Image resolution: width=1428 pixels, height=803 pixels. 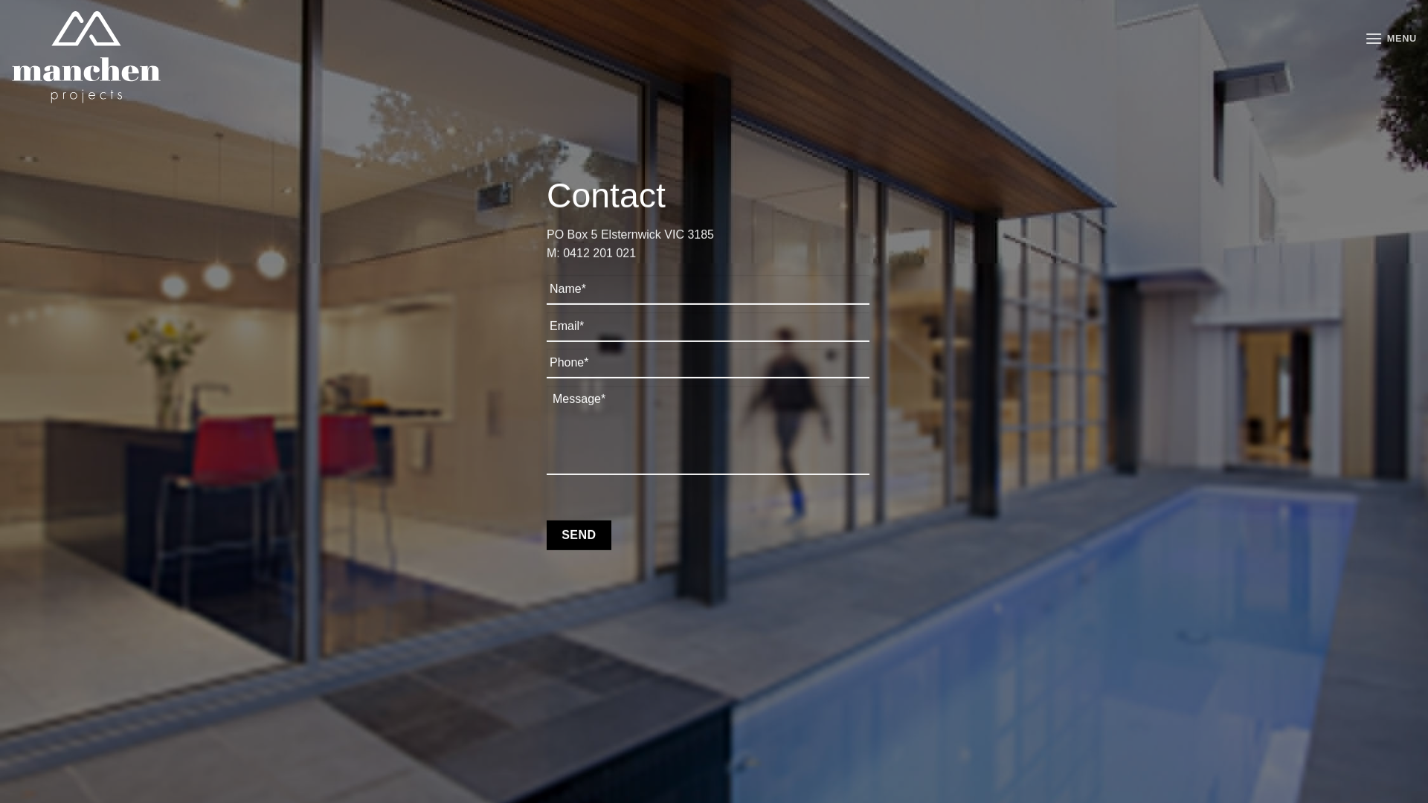 What do you see at coordinates (579, 535) in the screenshot?
I see `Send` at bounding box center [579, 535].